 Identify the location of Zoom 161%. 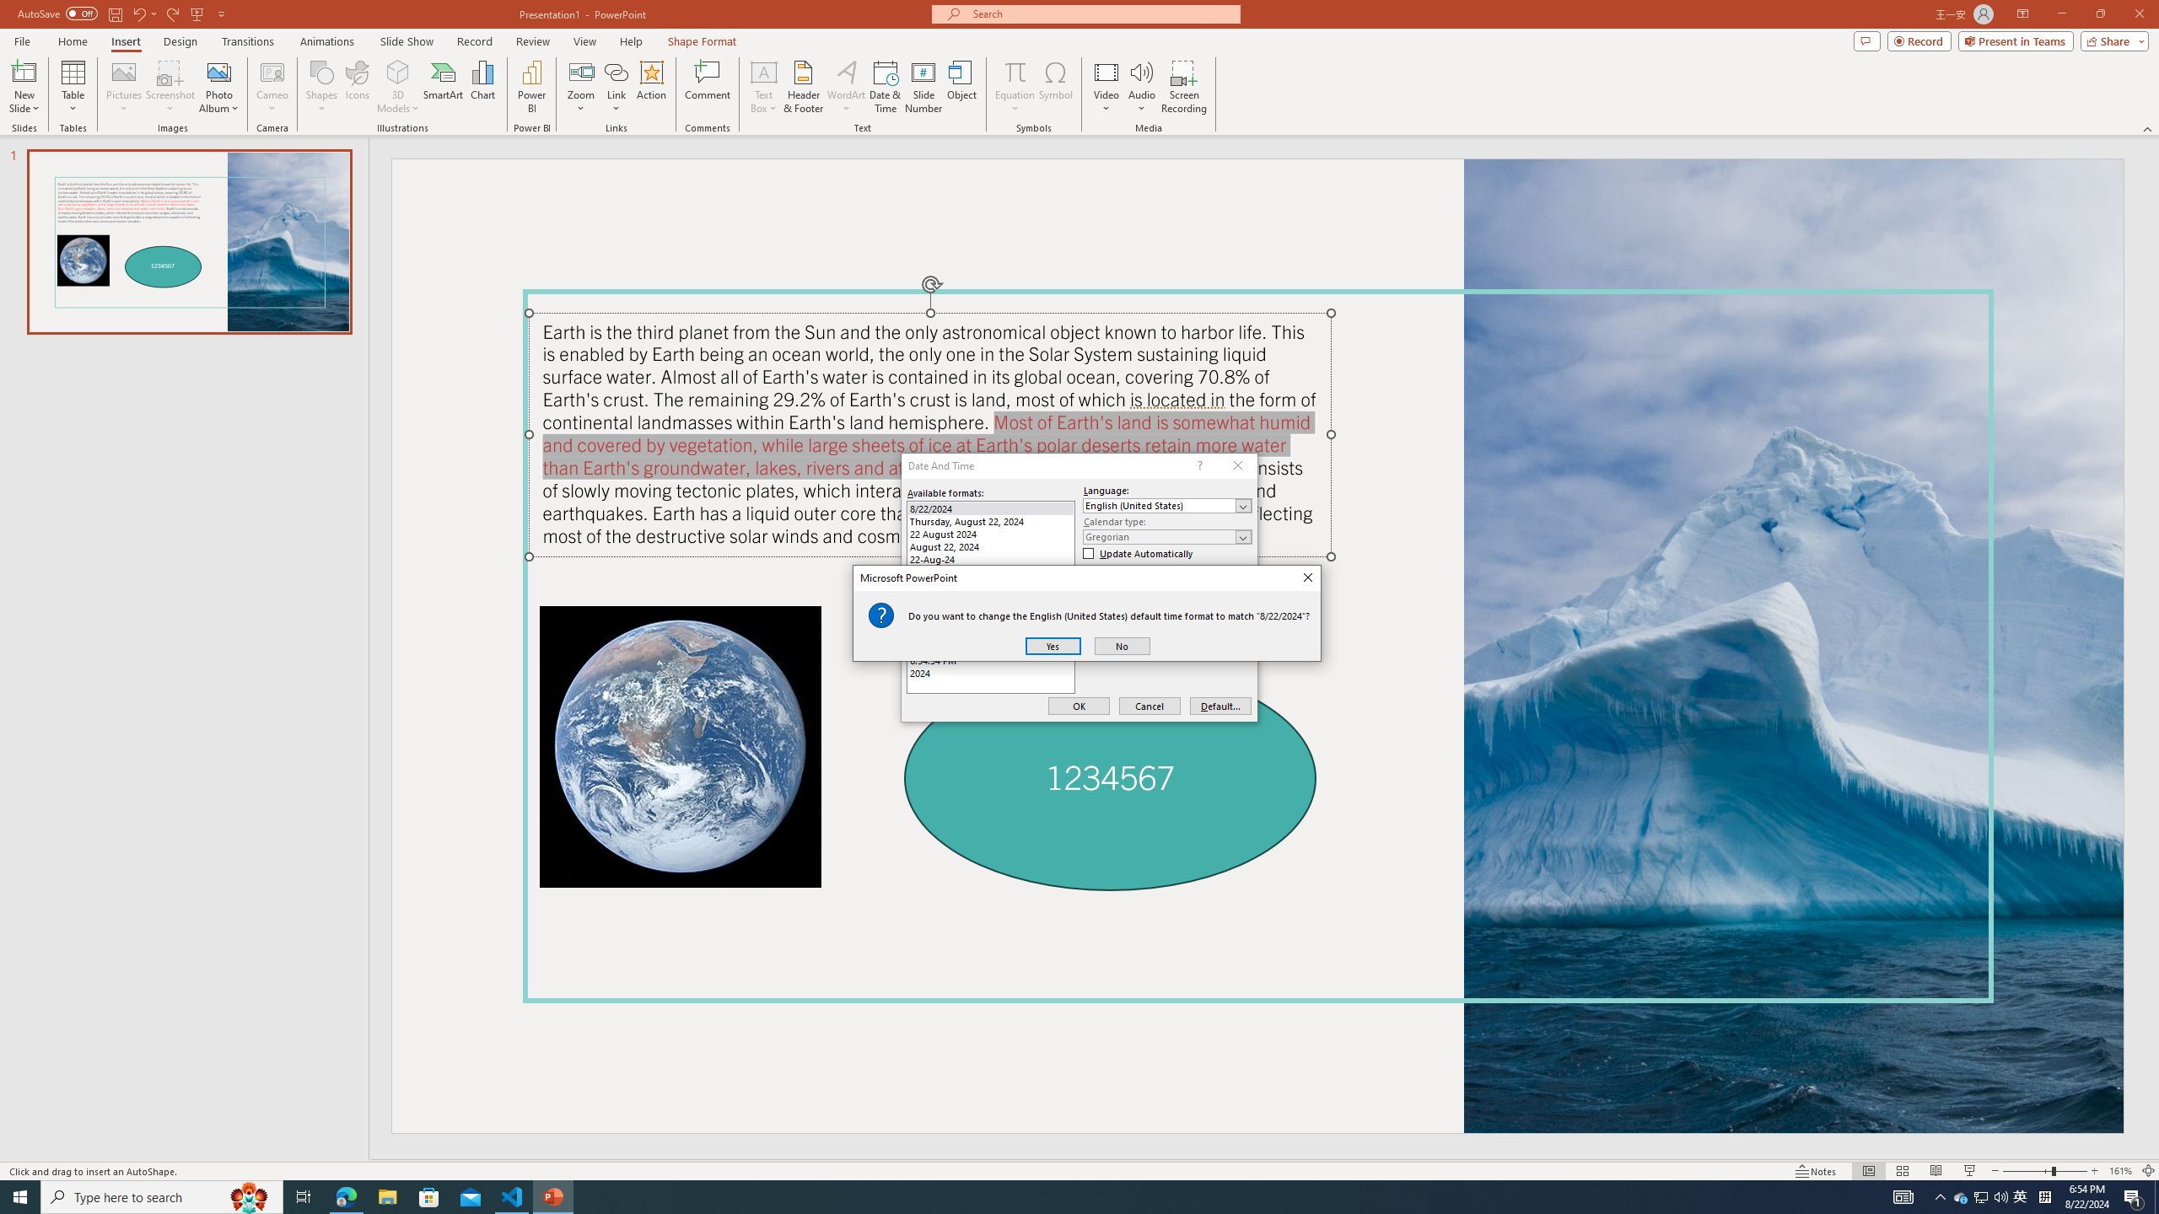
(2120, 1171).